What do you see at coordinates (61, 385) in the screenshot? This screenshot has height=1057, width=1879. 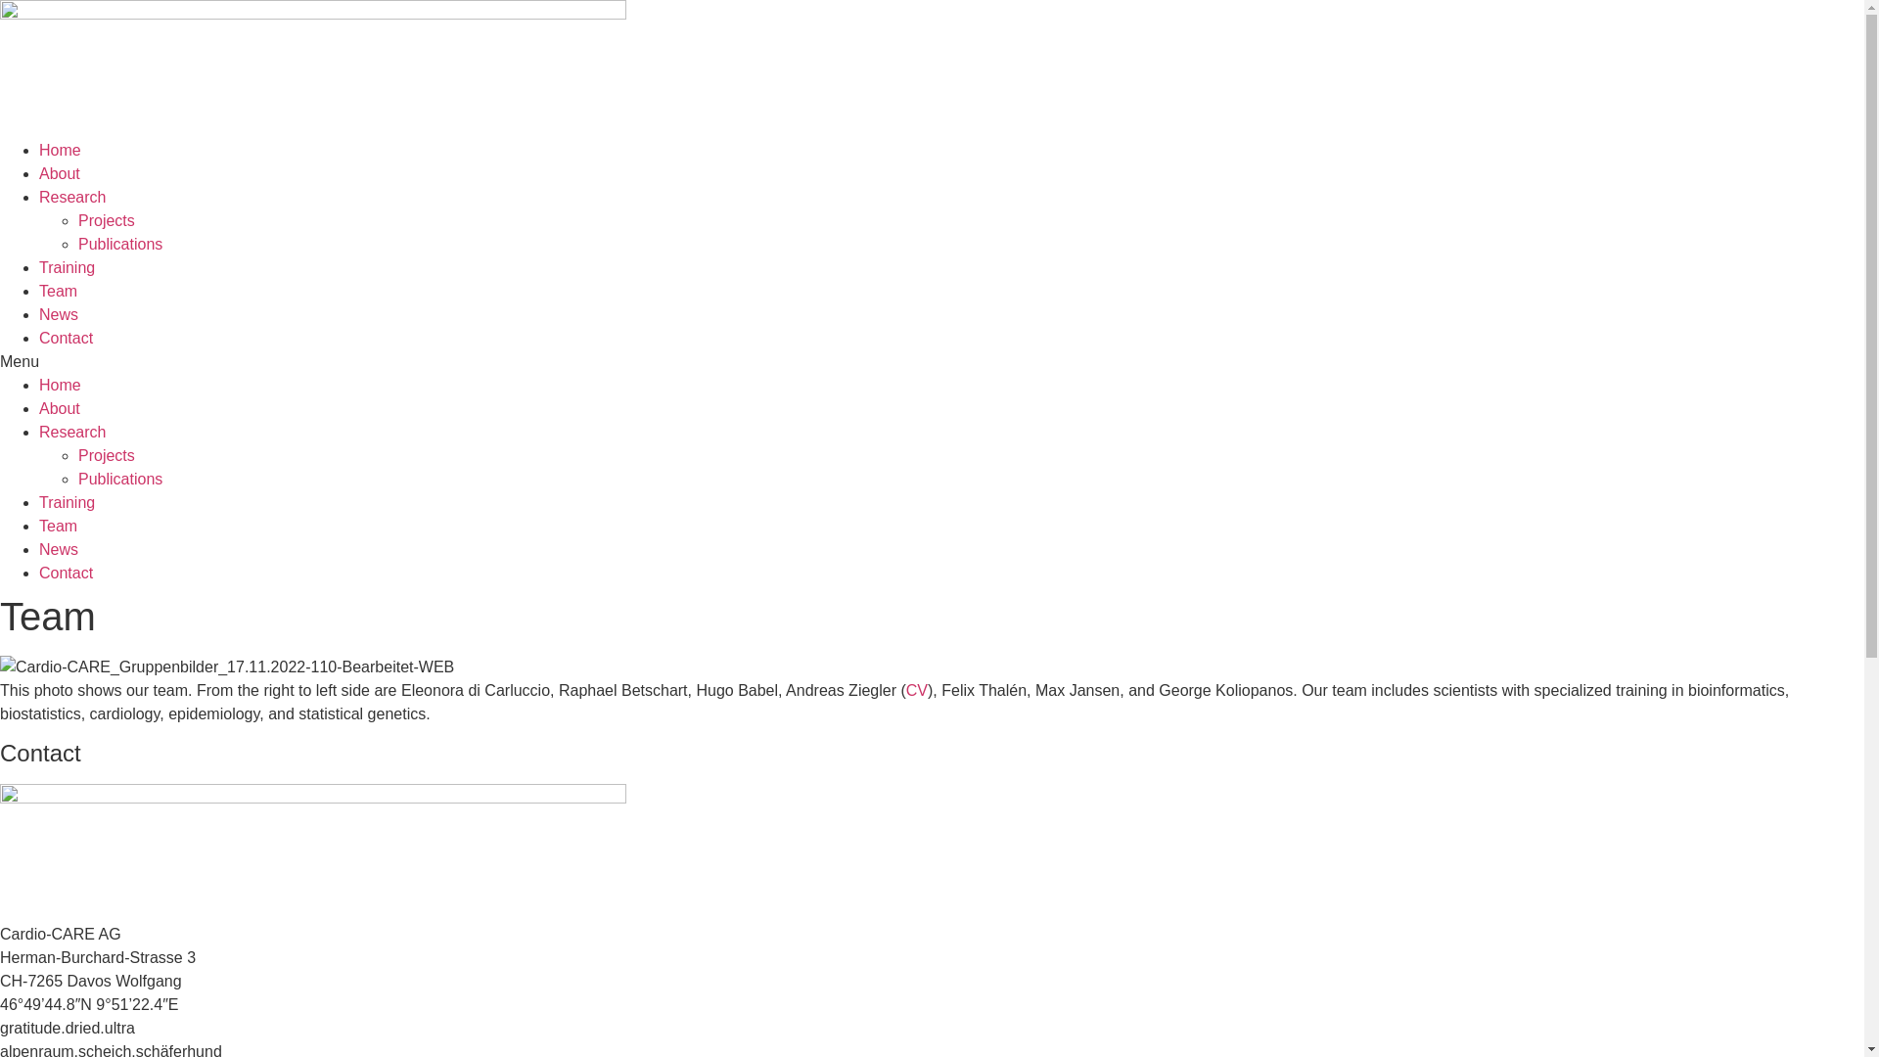 I see `Home` at bounding box center [61, 385].